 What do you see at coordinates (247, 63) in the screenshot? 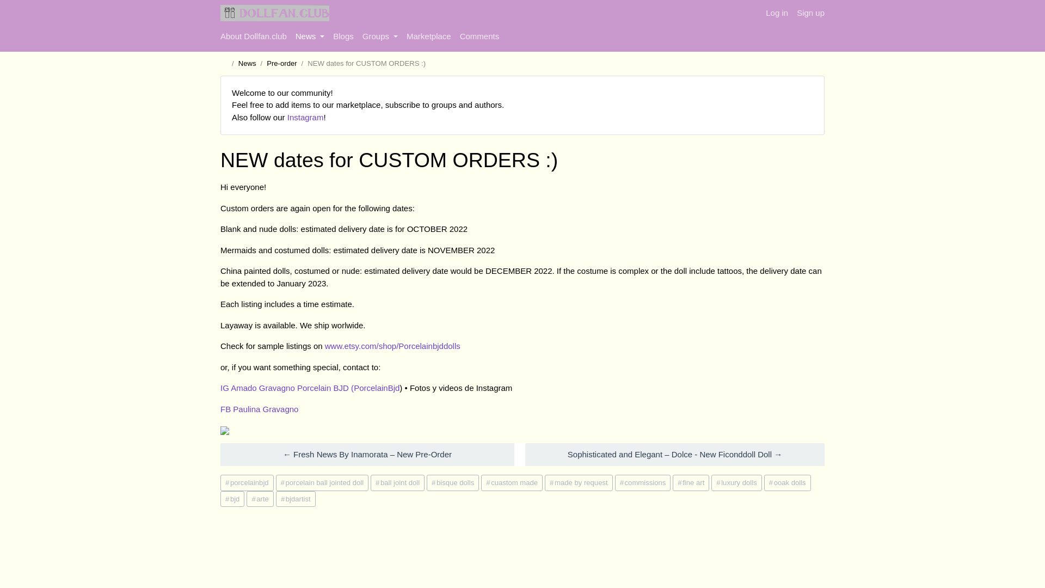
I see `News` at bounding box center [247, 63].